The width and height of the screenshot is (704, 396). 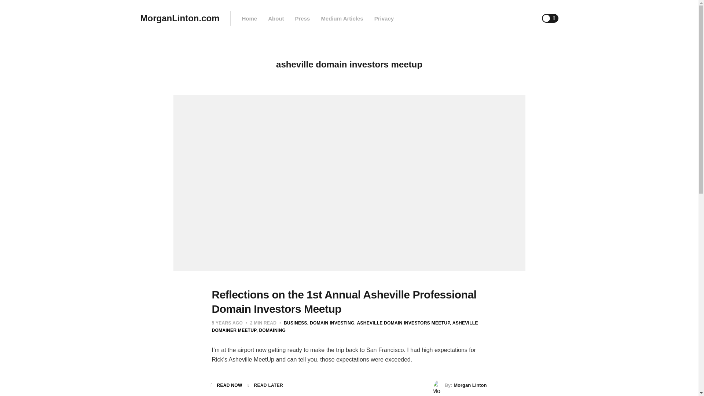 What do you see at coordinates (384, 18) in the screenshot?
I see `Privacy` at bounding box center [384, 18].